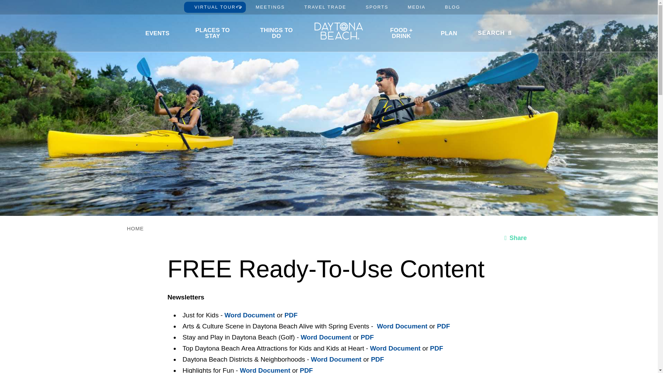  I want to click on SPORTS, so click(377, 7).